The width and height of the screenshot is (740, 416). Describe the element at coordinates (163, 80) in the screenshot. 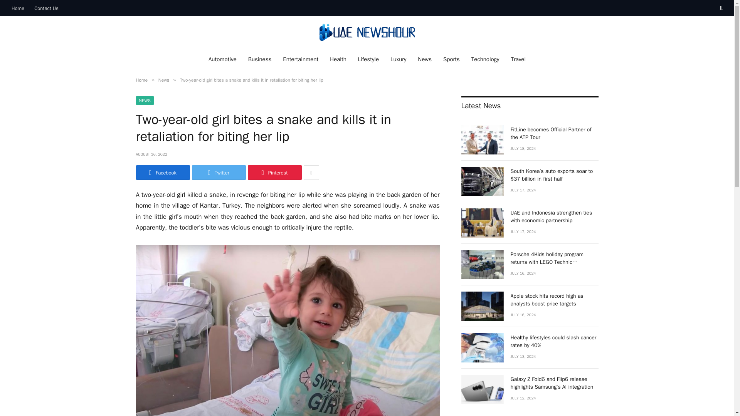

I see `News` at that location.